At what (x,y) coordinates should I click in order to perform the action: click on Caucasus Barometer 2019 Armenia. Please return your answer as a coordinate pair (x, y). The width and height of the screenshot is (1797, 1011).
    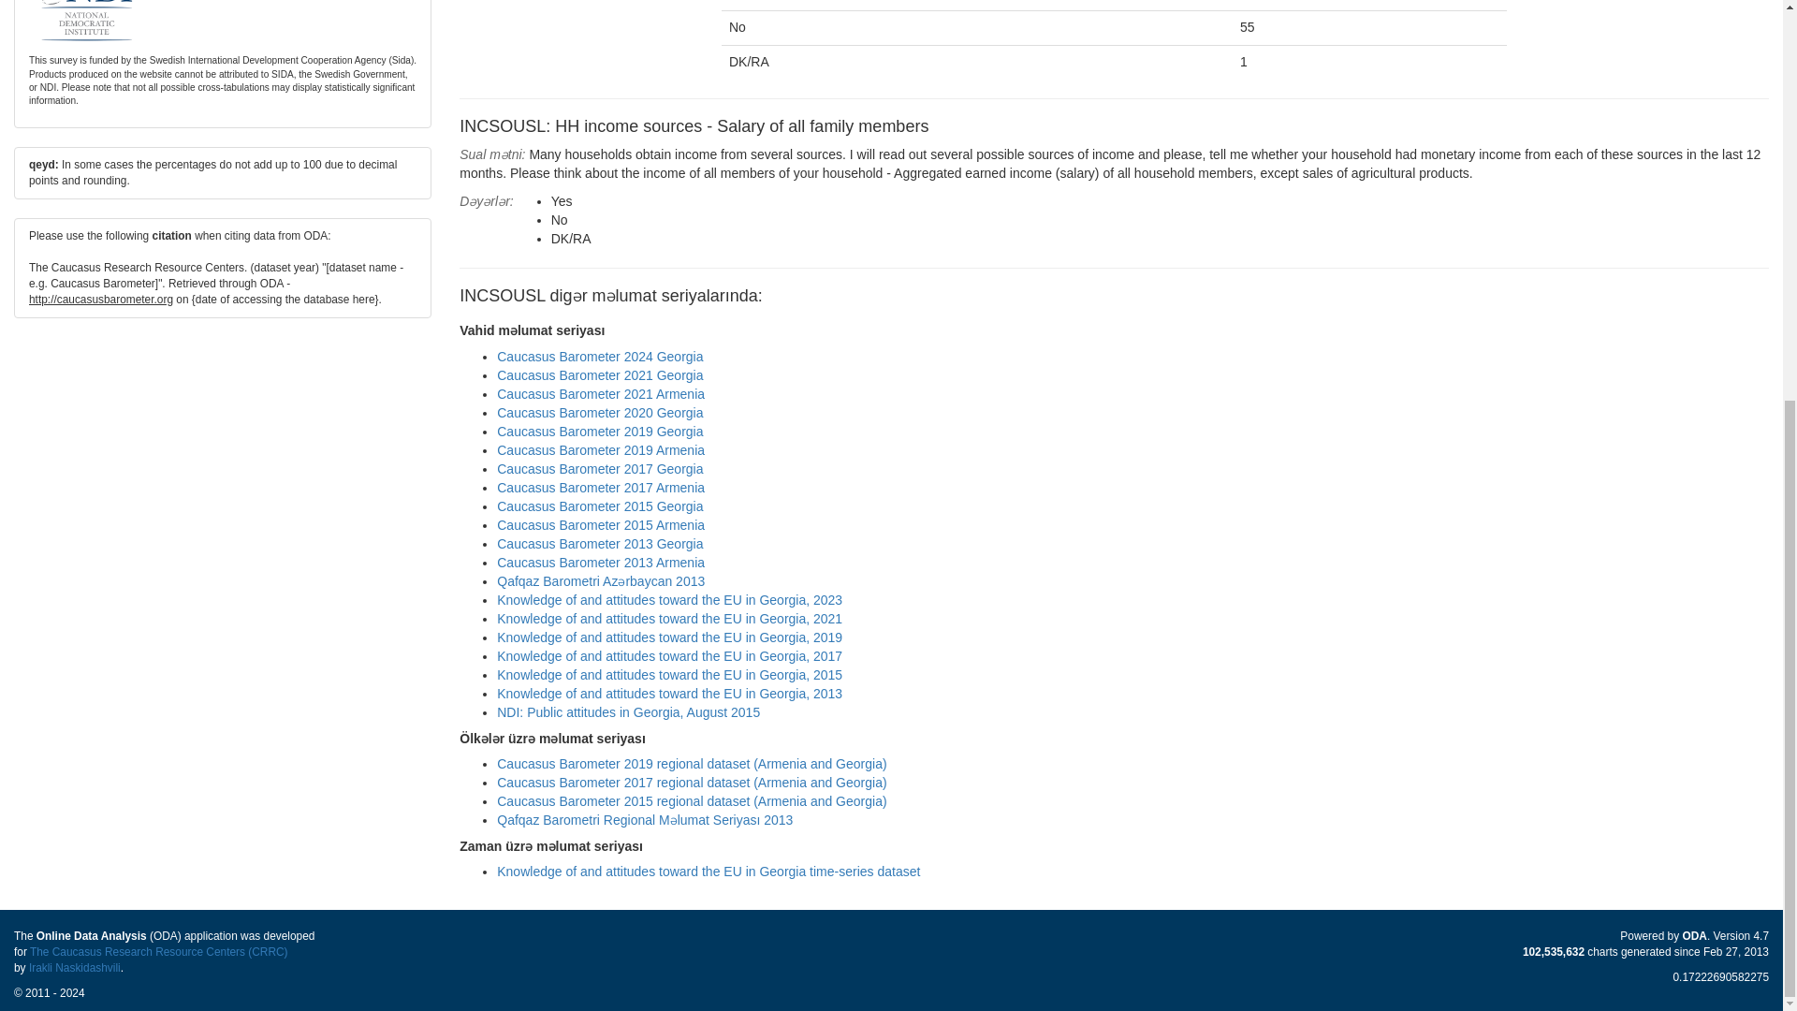
    Looking at the image, I should click on (601, 450).